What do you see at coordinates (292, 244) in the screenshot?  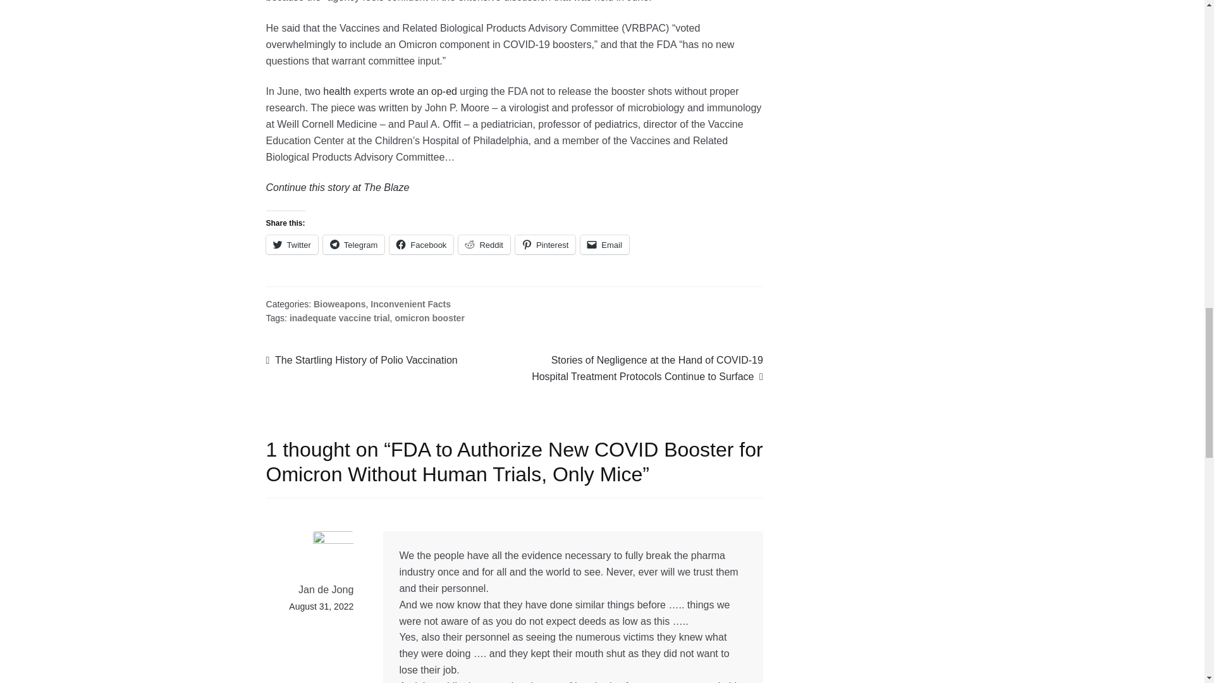 I see `Click to share on Twitter` at bounding box center [292, 244].